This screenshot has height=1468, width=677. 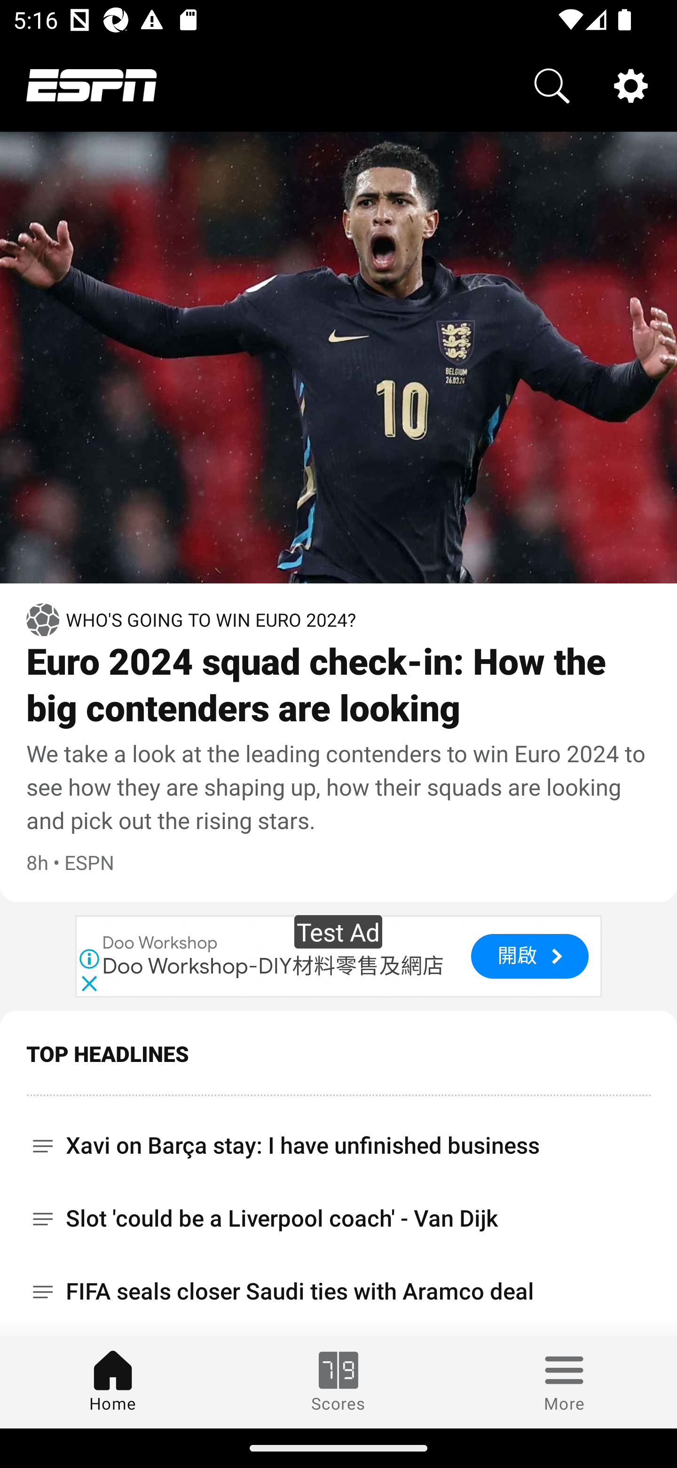 What do you see at coordinates (338, 1139) in the screenshot?
I see ` Xavi on Barça stay: I have unfinished business` at bounding box center [338, 1139].